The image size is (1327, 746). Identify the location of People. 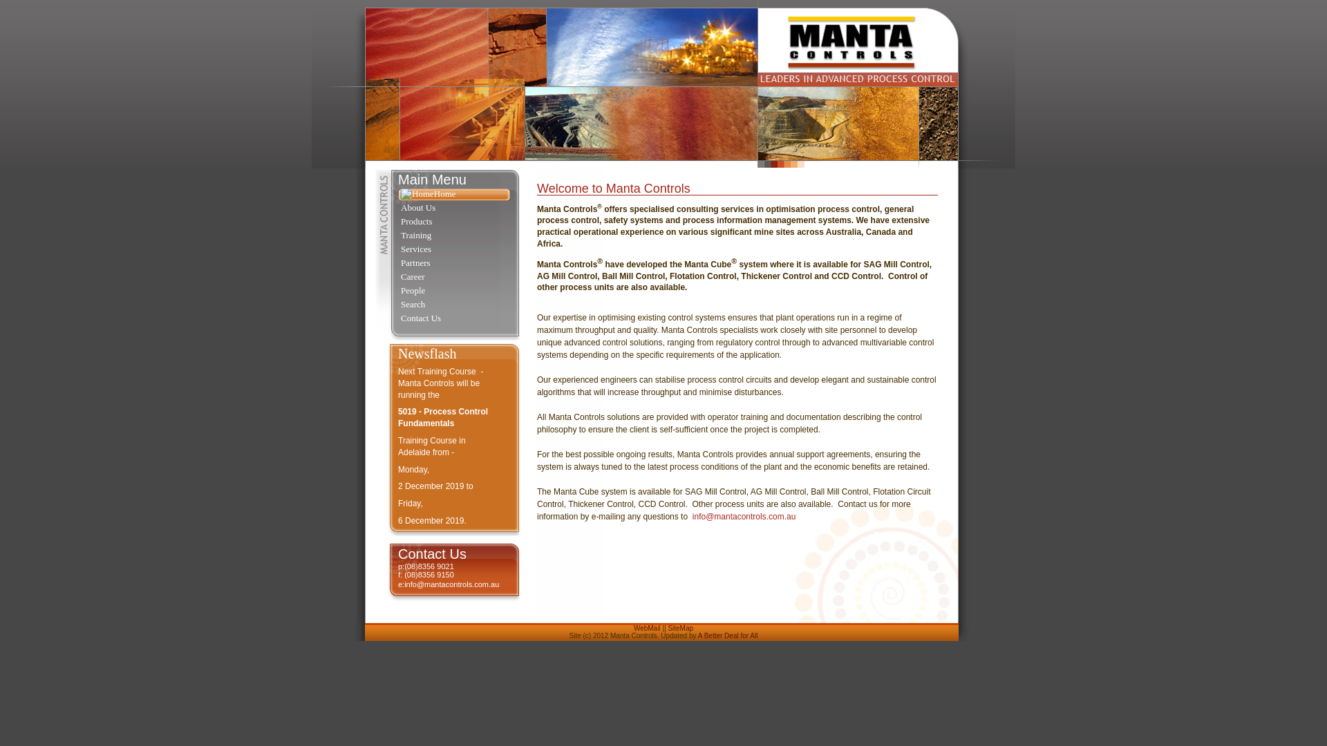
(455, 291).